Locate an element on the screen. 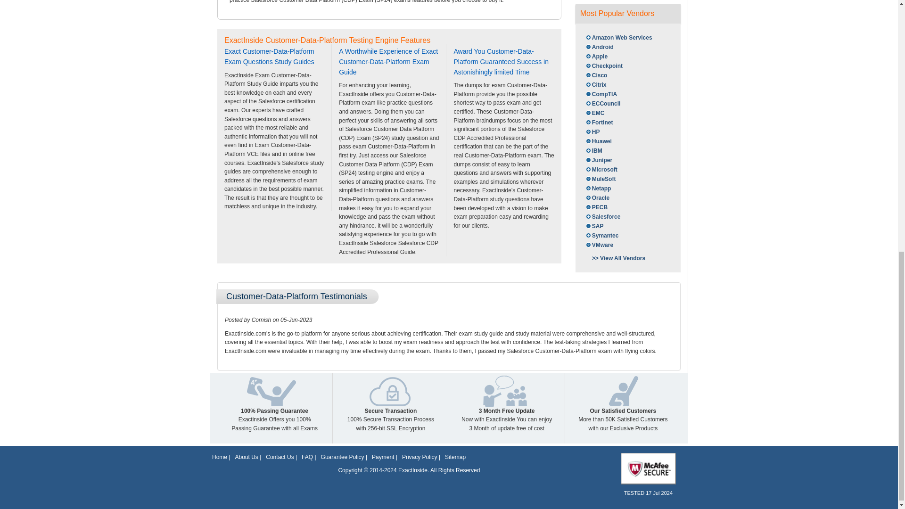 The image size is (905, 509). Netapp is located at coordinates (598, 189).